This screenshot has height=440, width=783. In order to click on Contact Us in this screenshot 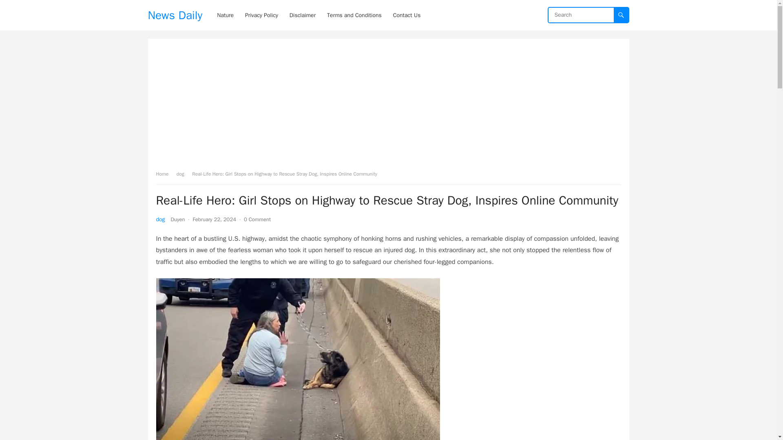, I will do `click(407, 15)`.